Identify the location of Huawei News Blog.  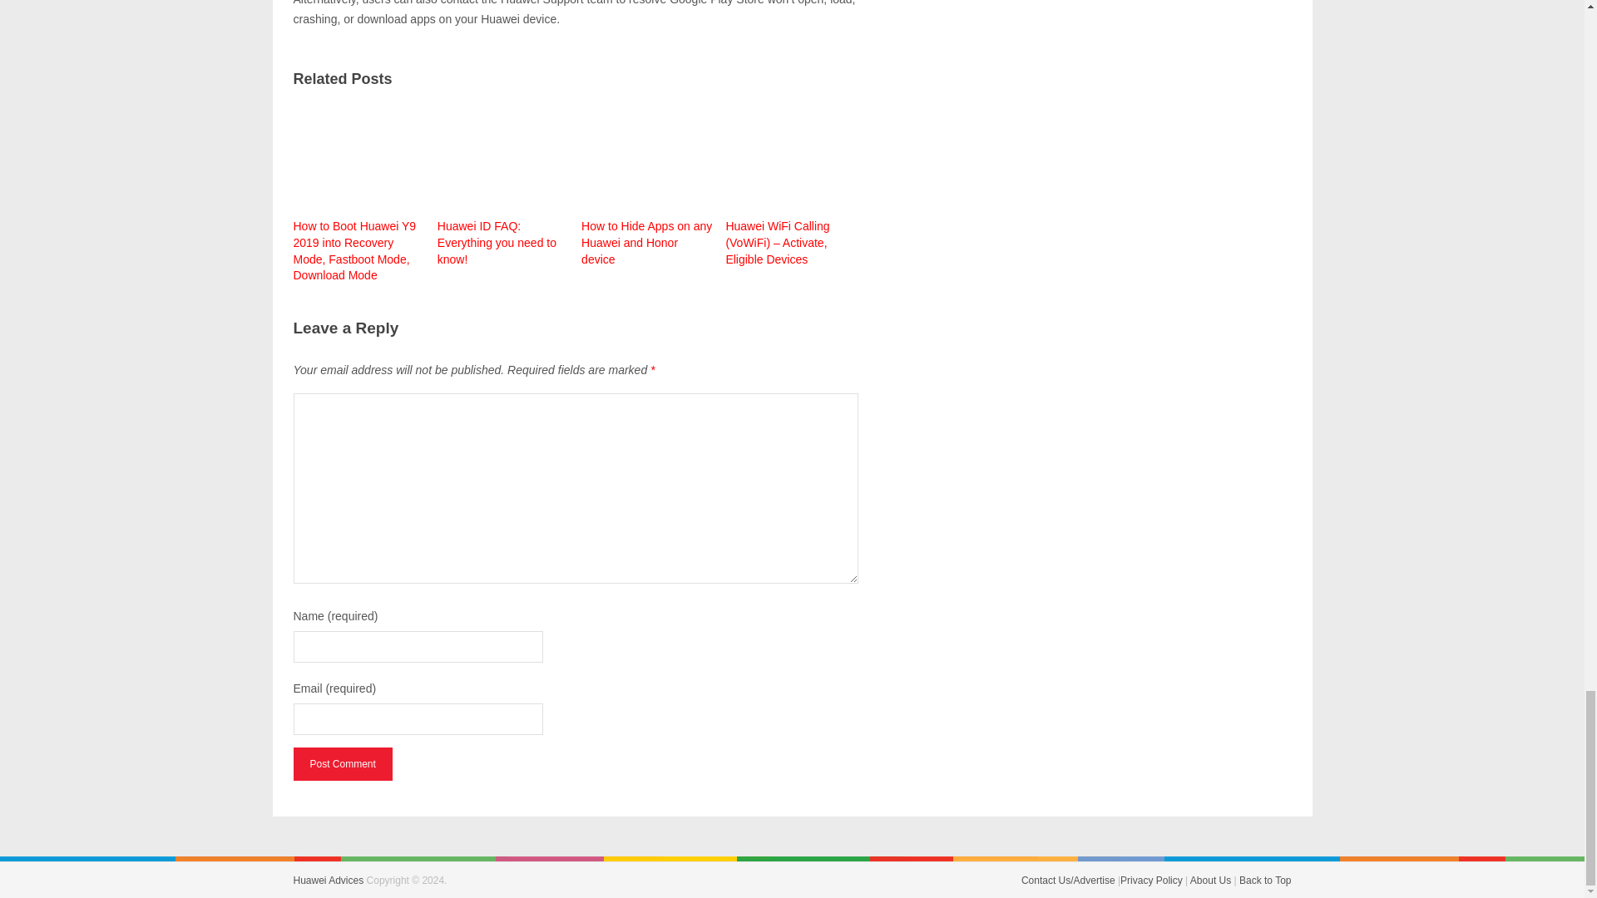
(328, 880).